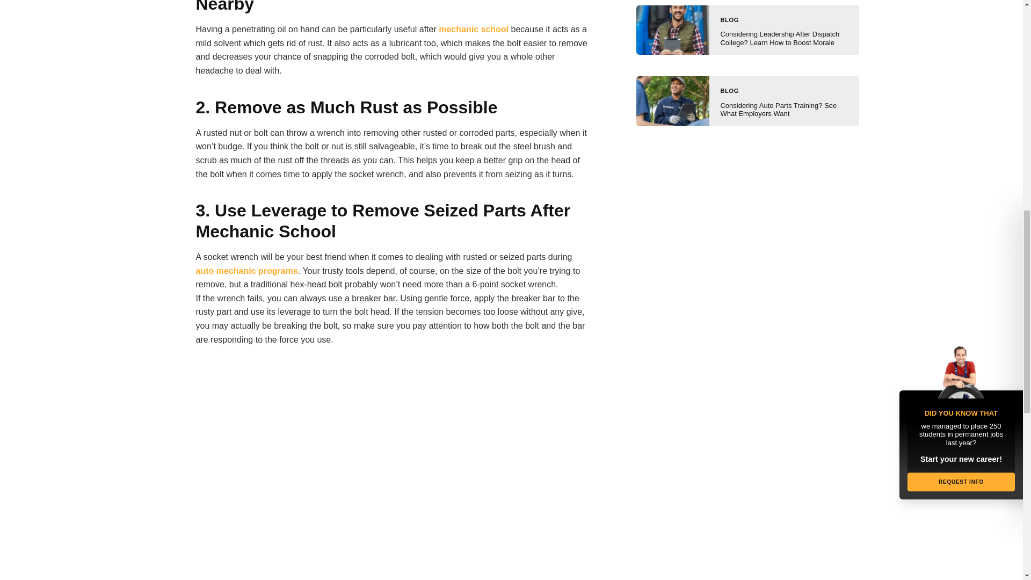  I want to click on mechanic school, so click(474, 29).